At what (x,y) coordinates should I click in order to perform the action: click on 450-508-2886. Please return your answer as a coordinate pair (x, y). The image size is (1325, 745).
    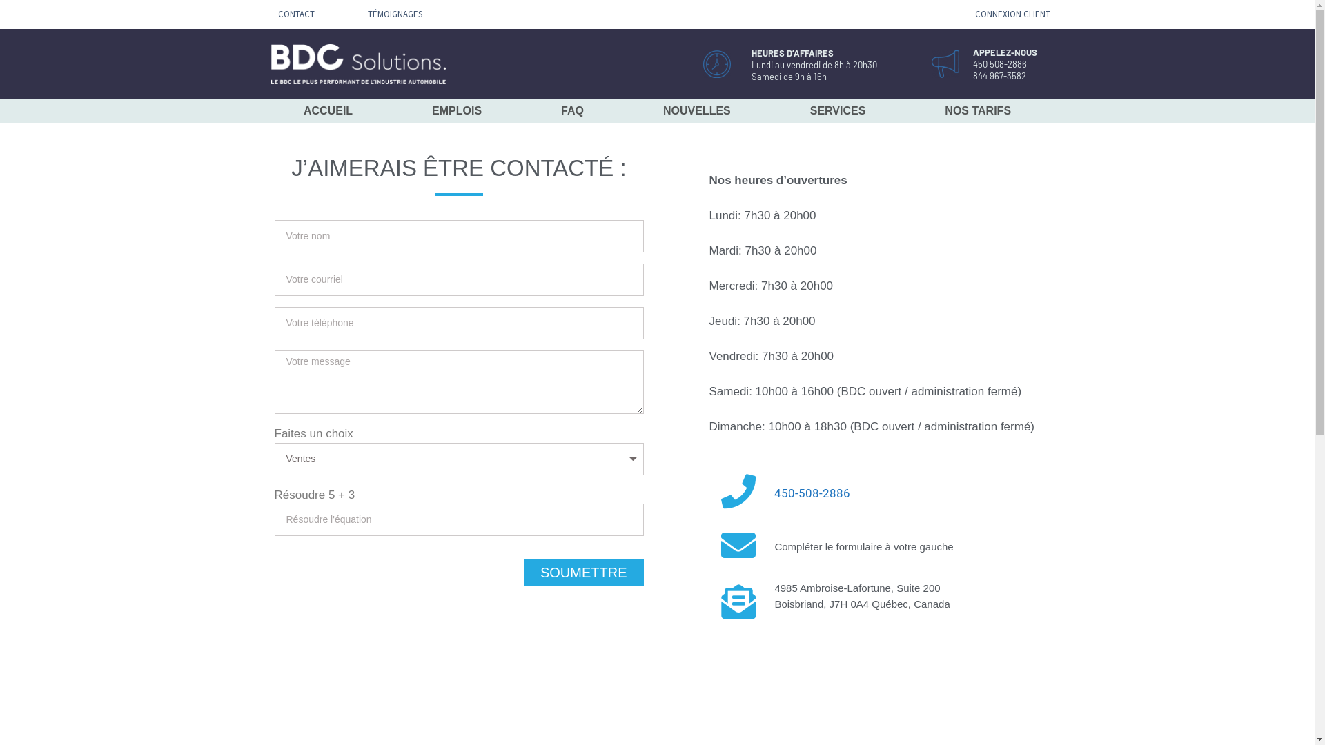
    Looking at the image, I should click on (812, 493).